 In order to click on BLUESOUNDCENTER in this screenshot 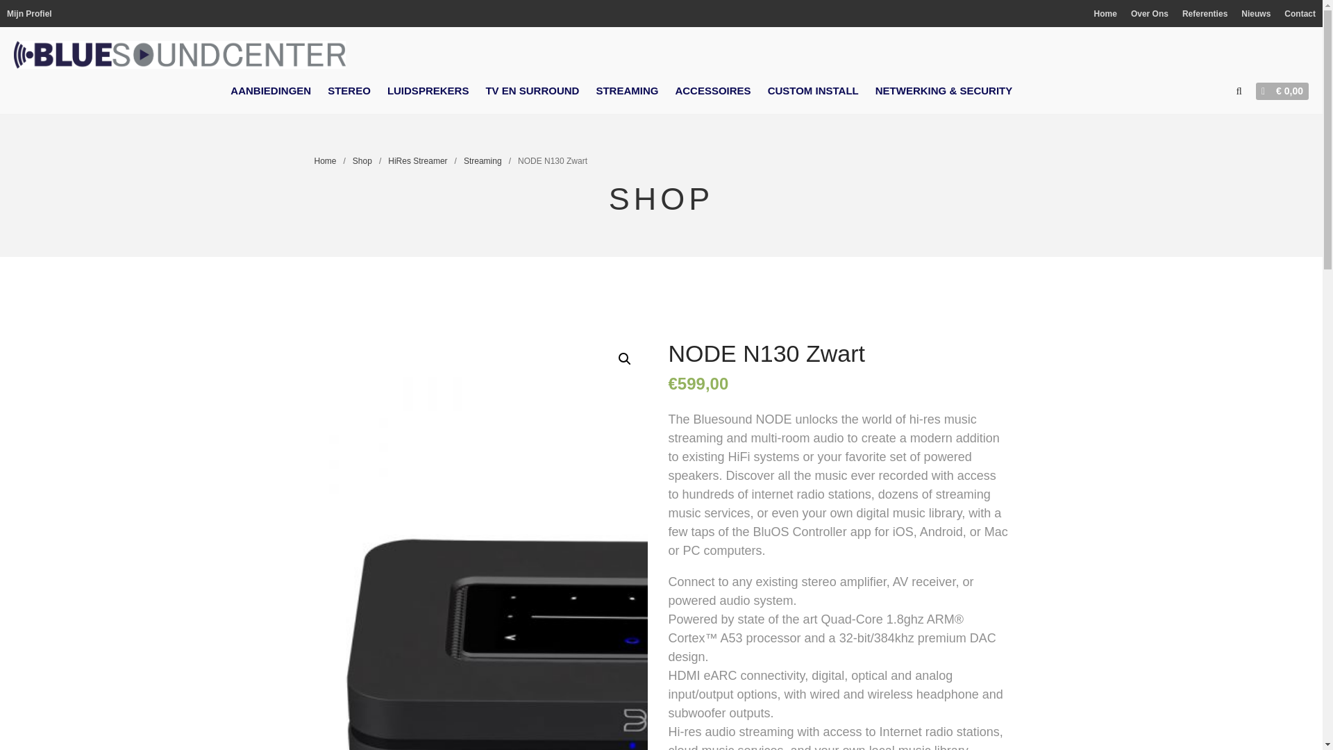, I will do `click(421, 64)`.